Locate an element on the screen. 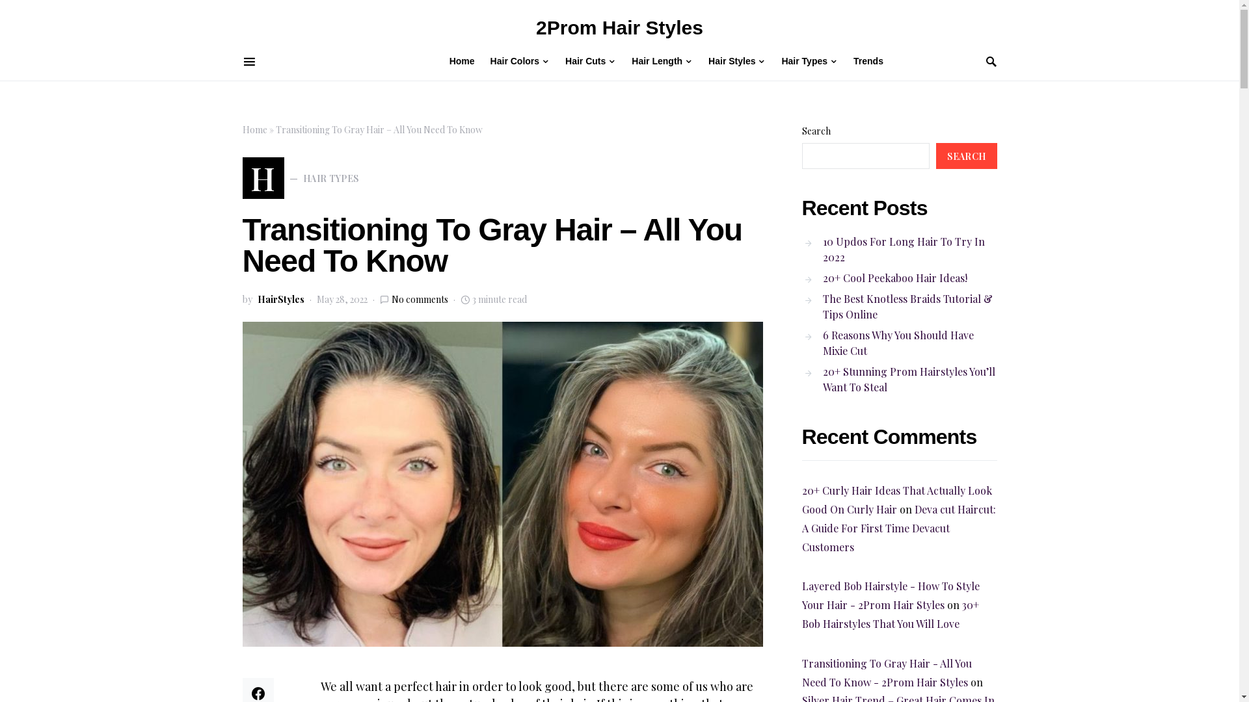 Image resolution: width=1249 pixels, height=702 pixels. H
HAIR TYPES is located at coordinates (301, 178).